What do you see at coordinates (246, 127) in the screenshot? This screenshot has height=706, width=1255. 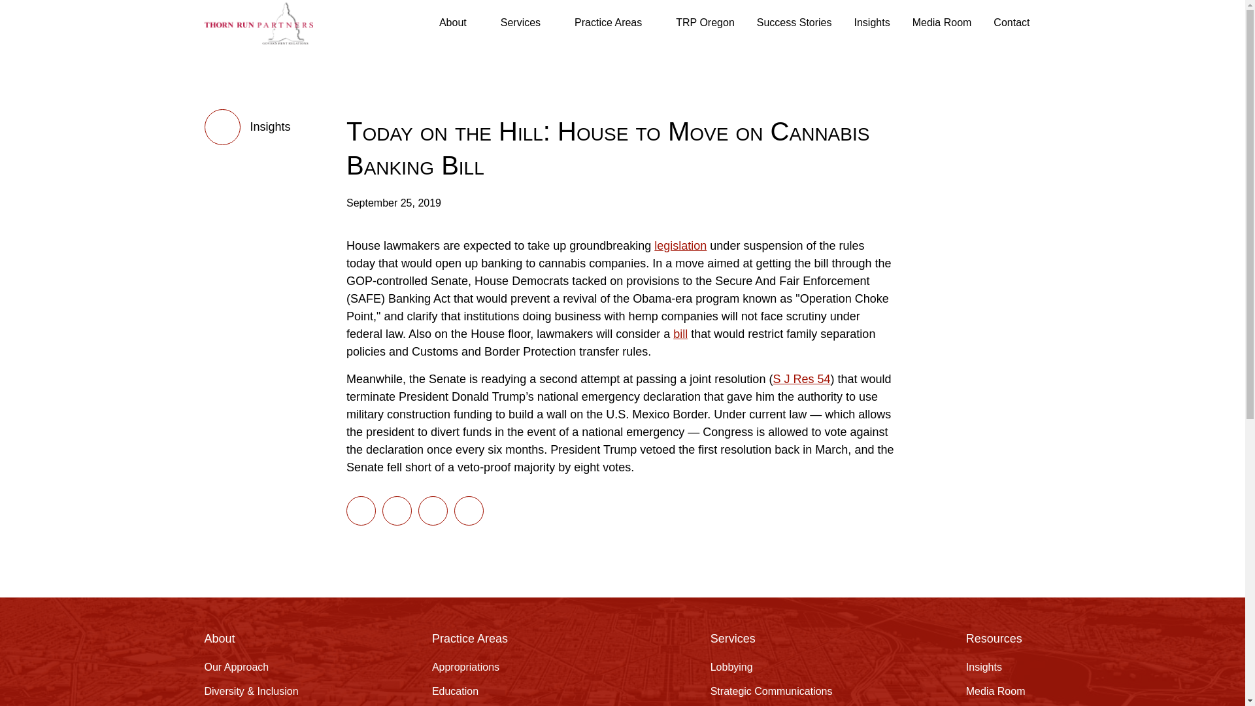 I see `Insights` at bounding box center [246, 127].